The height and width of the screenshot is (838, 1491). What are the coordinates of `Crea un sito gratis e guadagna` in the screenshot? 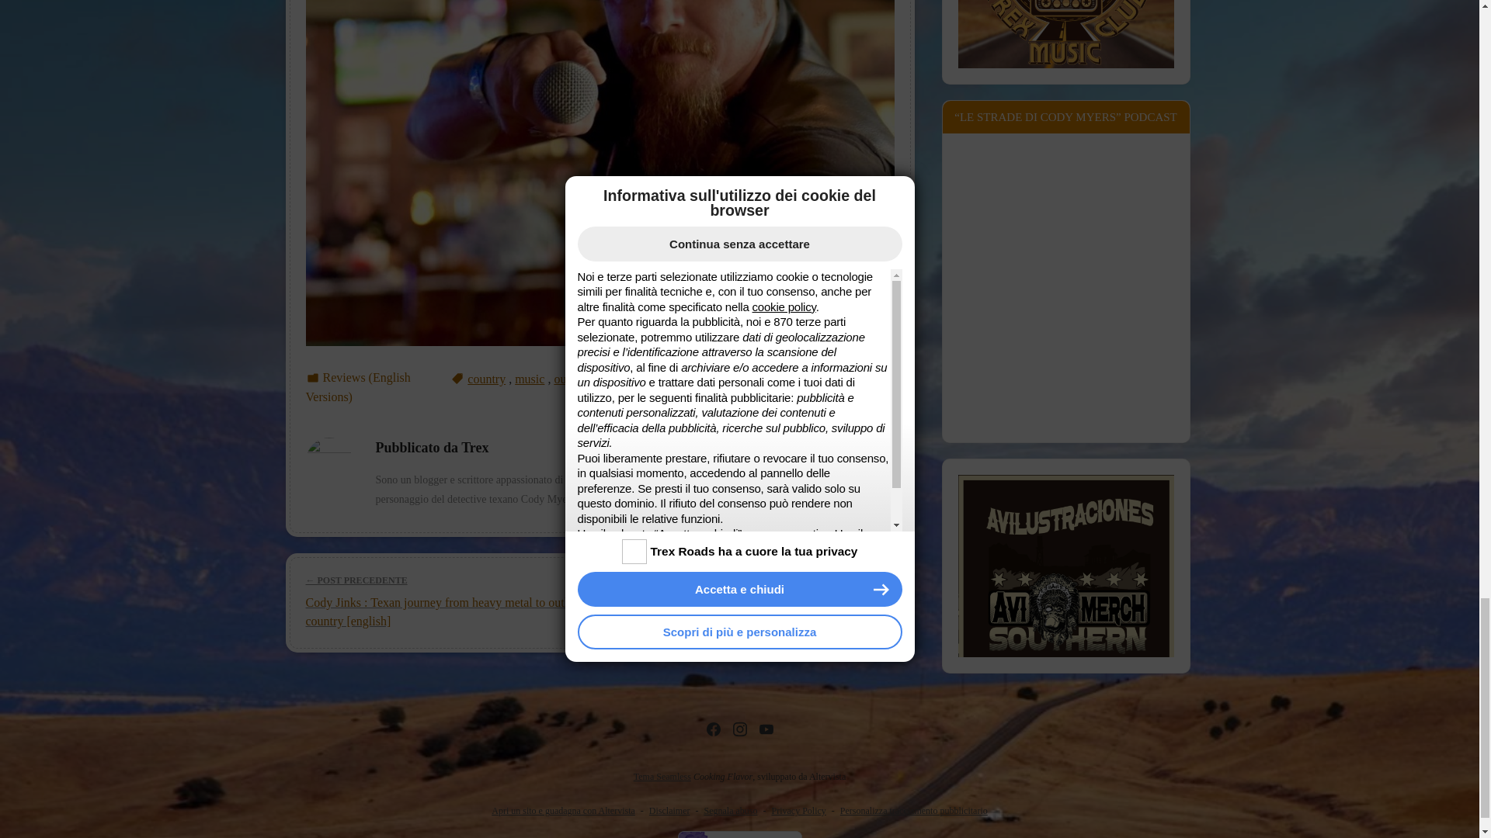 It's located at (563, 810).